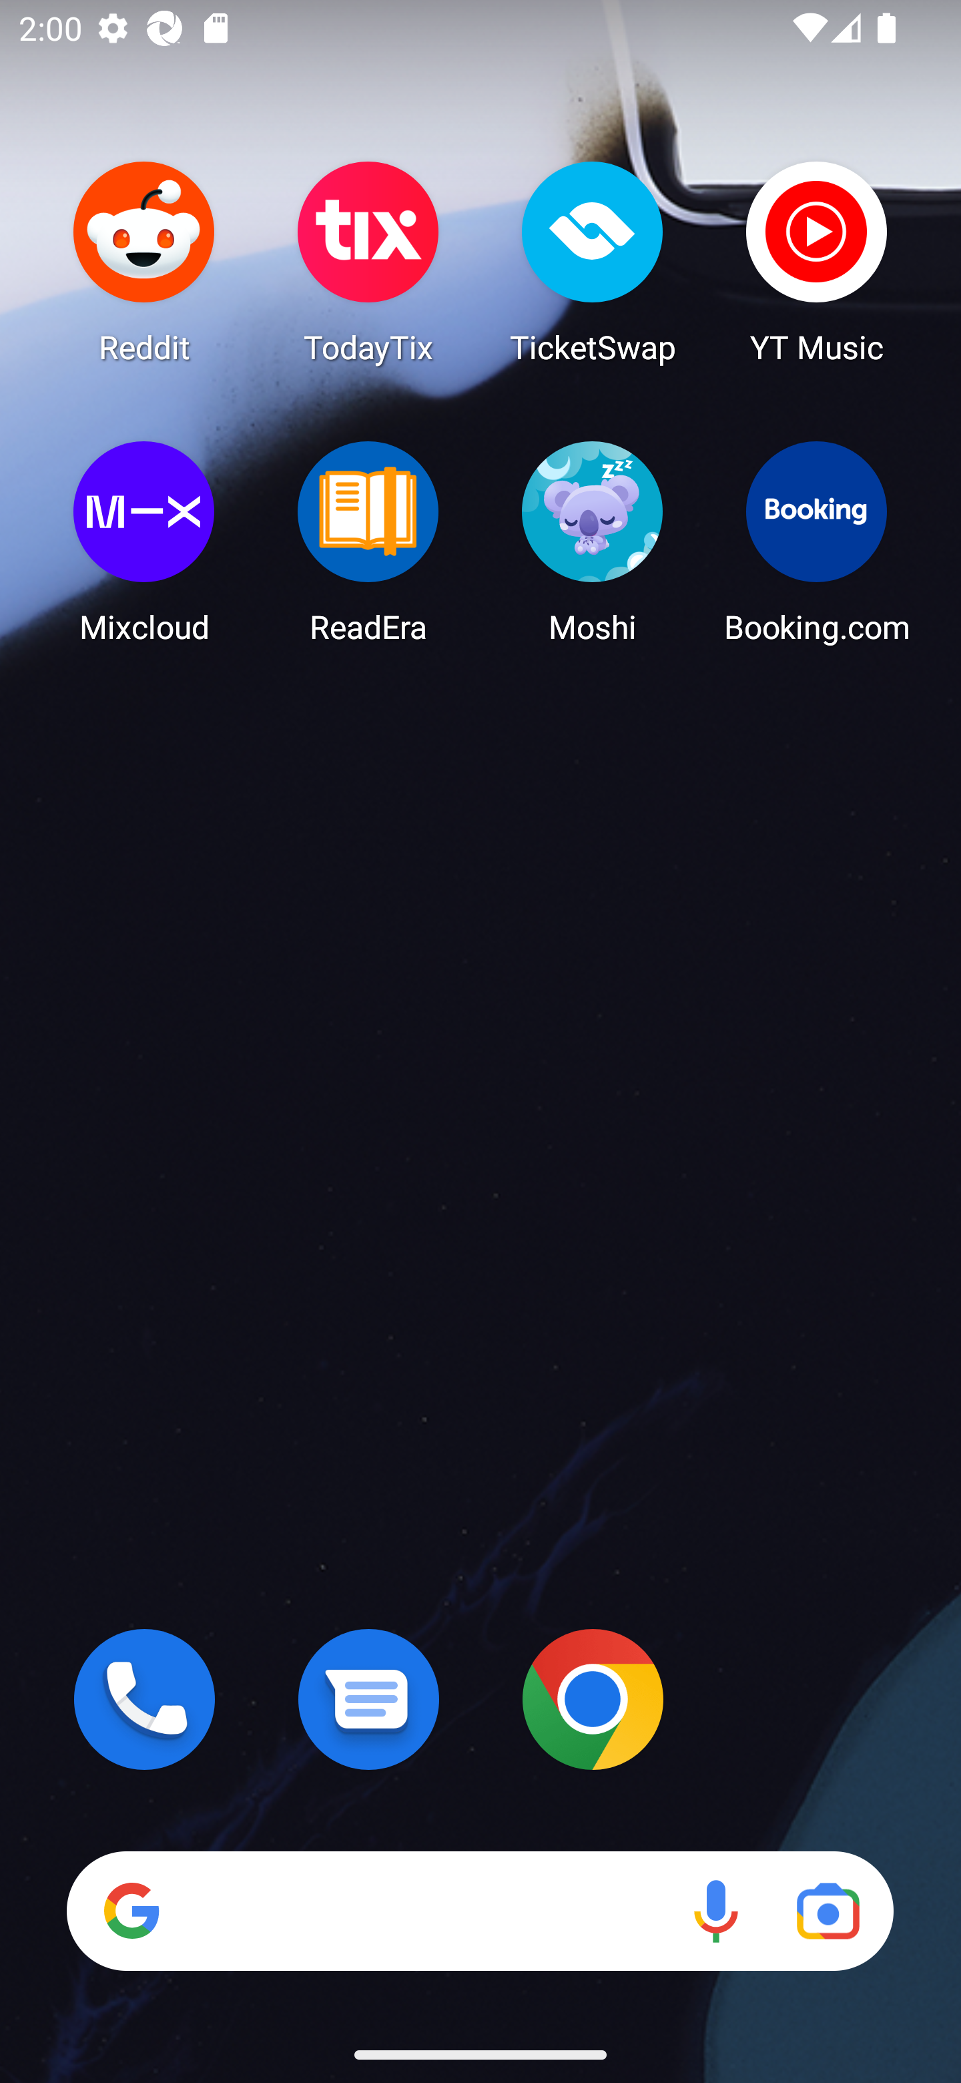 The image size is (961, 2083). What do you see at coordinates (368, 541) in the screenshot?
I see `ReadEra` at bounding box center [368, 541].